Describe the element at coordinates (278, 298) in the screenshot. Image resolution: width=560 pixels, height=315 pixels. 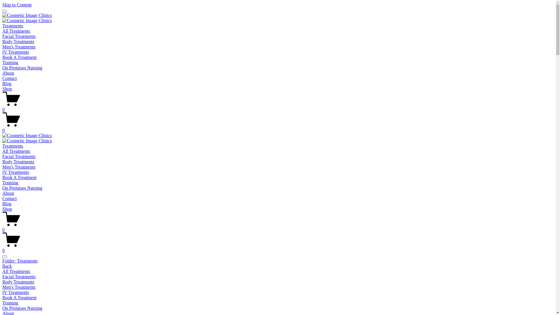
I see `Book A Treatment` at that location.